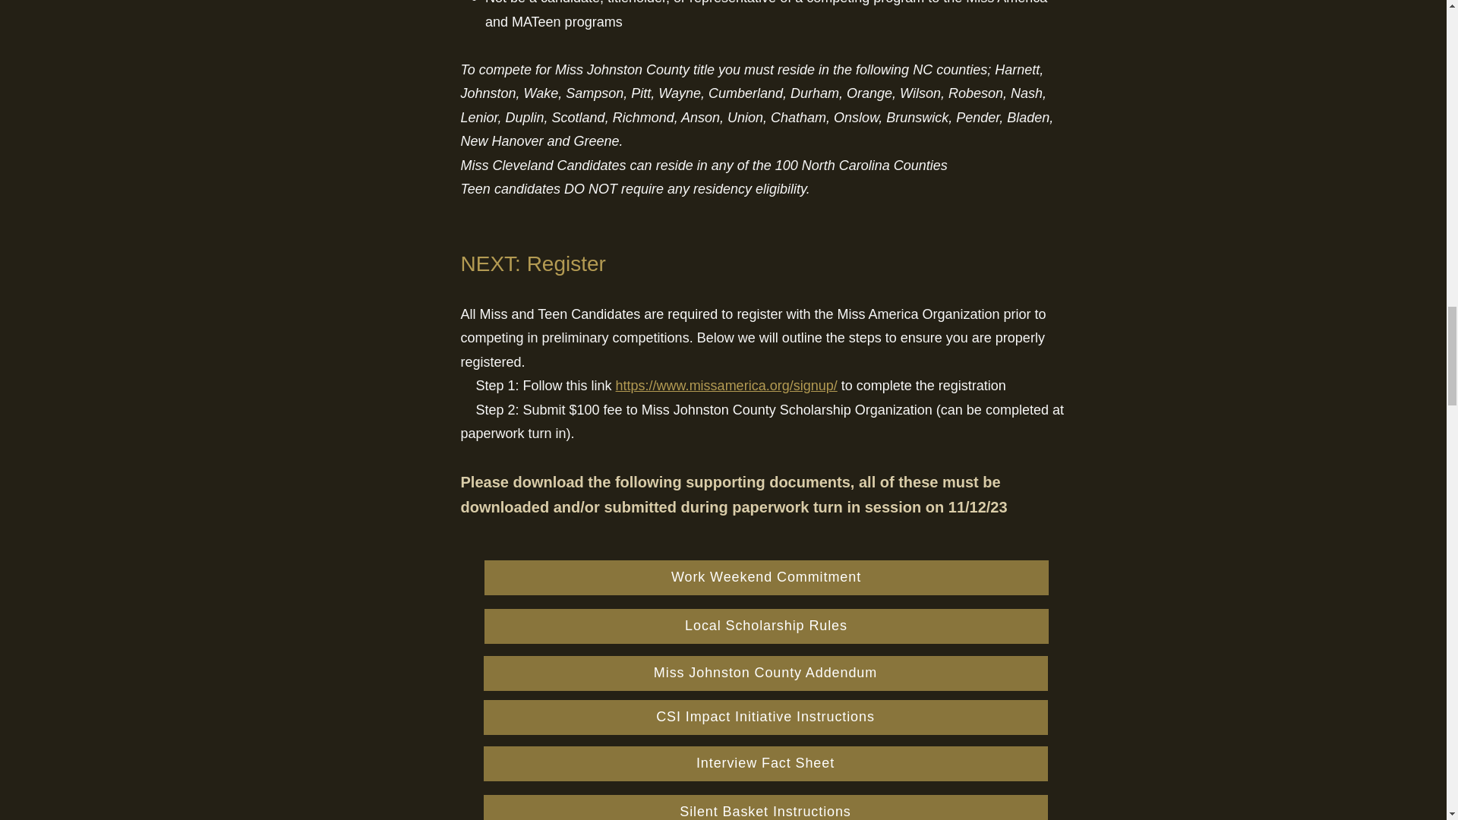  I want to click on Miss Johnston County Addendum, so click(764, 673).